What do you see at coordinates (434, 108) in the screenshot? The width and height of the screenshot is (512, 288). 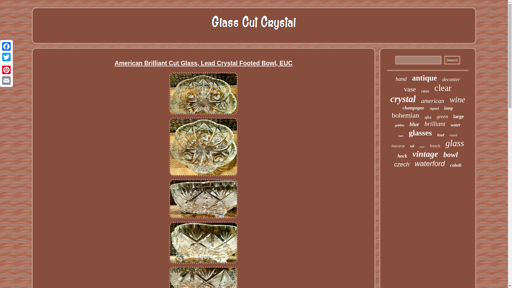 I see `signed` at bounding box center [434, 108].